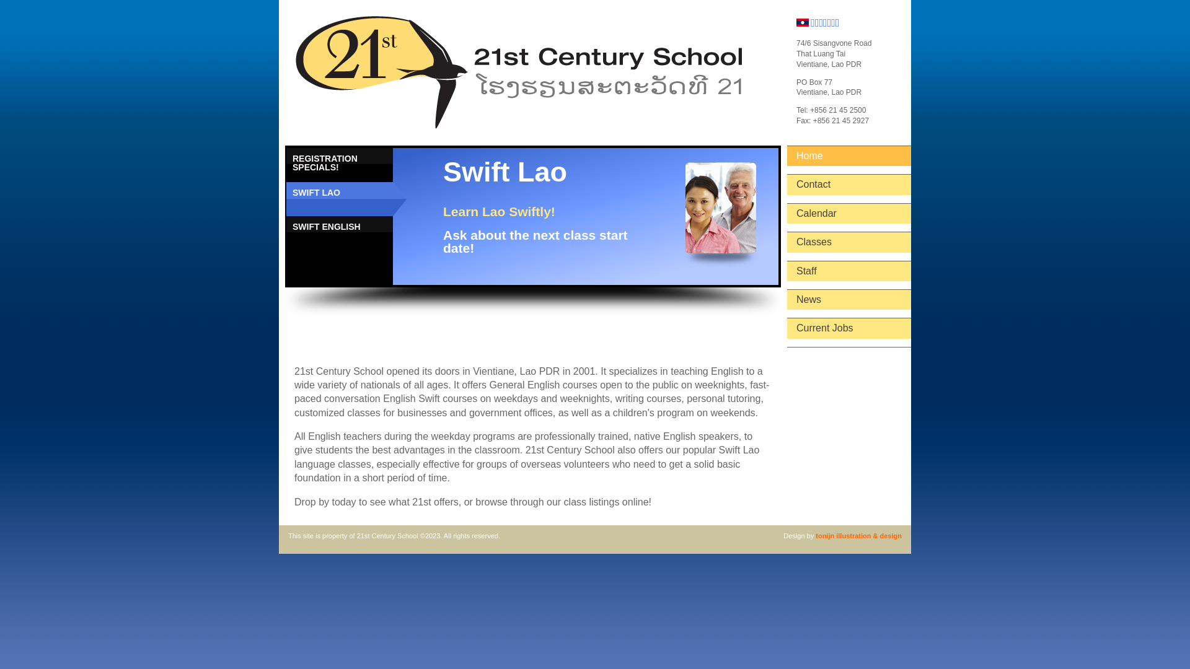 This screenshot has width=1190, height=669. Describe the element at coordinates (356, 199) in the screenshot. I see `SWIFT LAO` at that location.